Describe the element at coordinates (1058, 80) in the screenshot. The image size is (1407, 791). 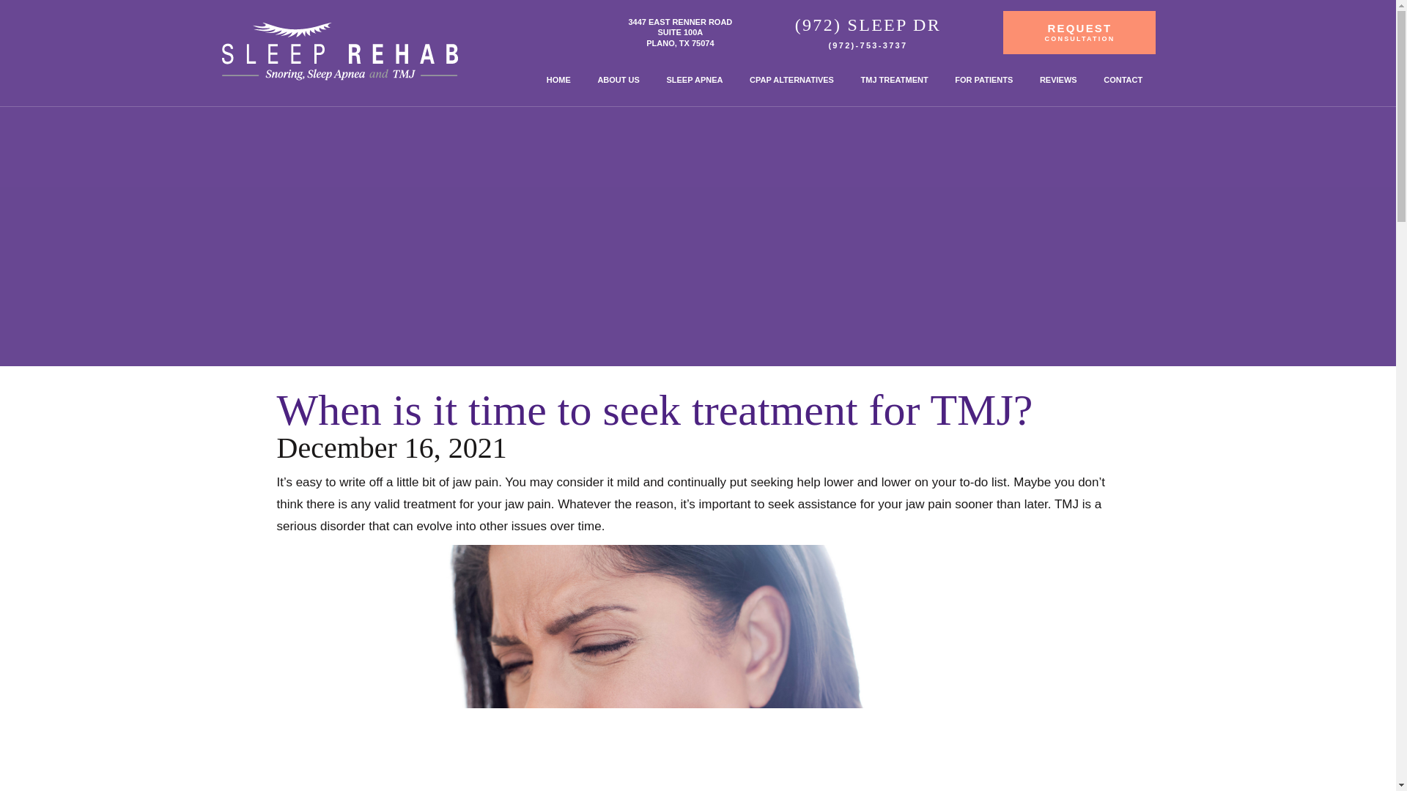
I see `CPAP ALTERNATIVES` at that location.